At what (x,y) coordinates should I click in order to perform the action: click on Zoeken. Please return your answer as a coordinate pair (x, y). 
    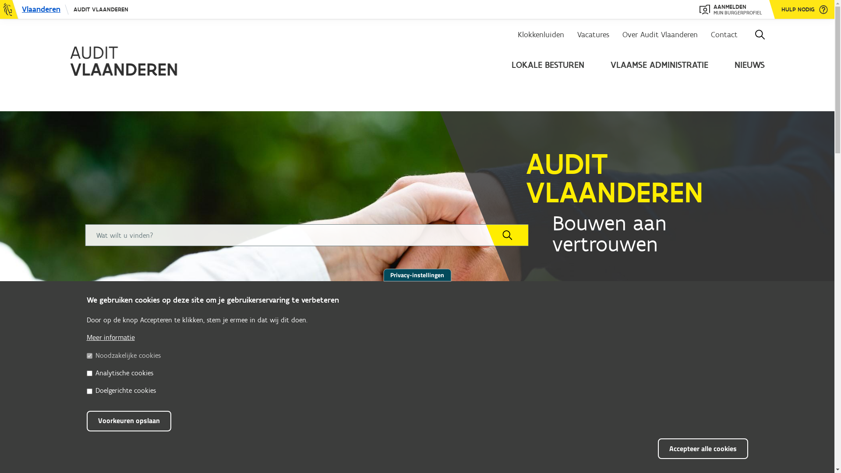
    Looking at the image, I should click on (507, 235).